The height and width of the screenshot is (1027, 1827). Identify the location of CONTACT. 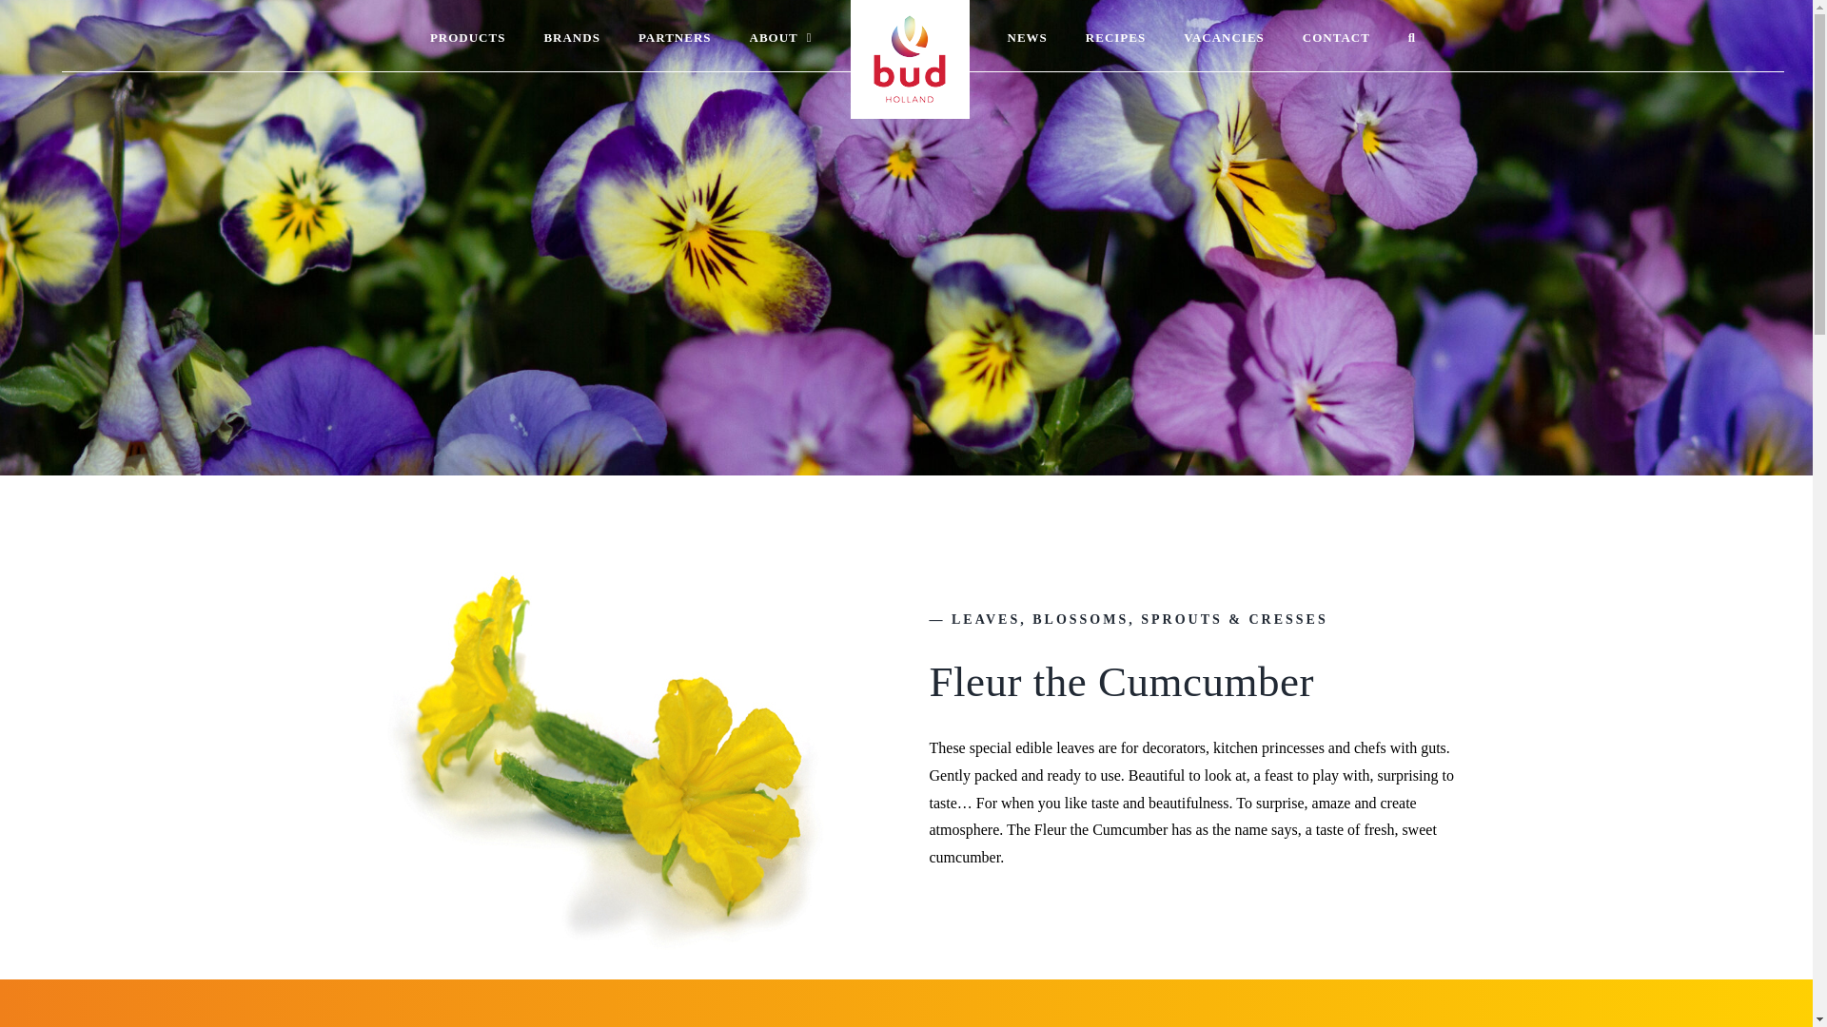
(1336, 36).